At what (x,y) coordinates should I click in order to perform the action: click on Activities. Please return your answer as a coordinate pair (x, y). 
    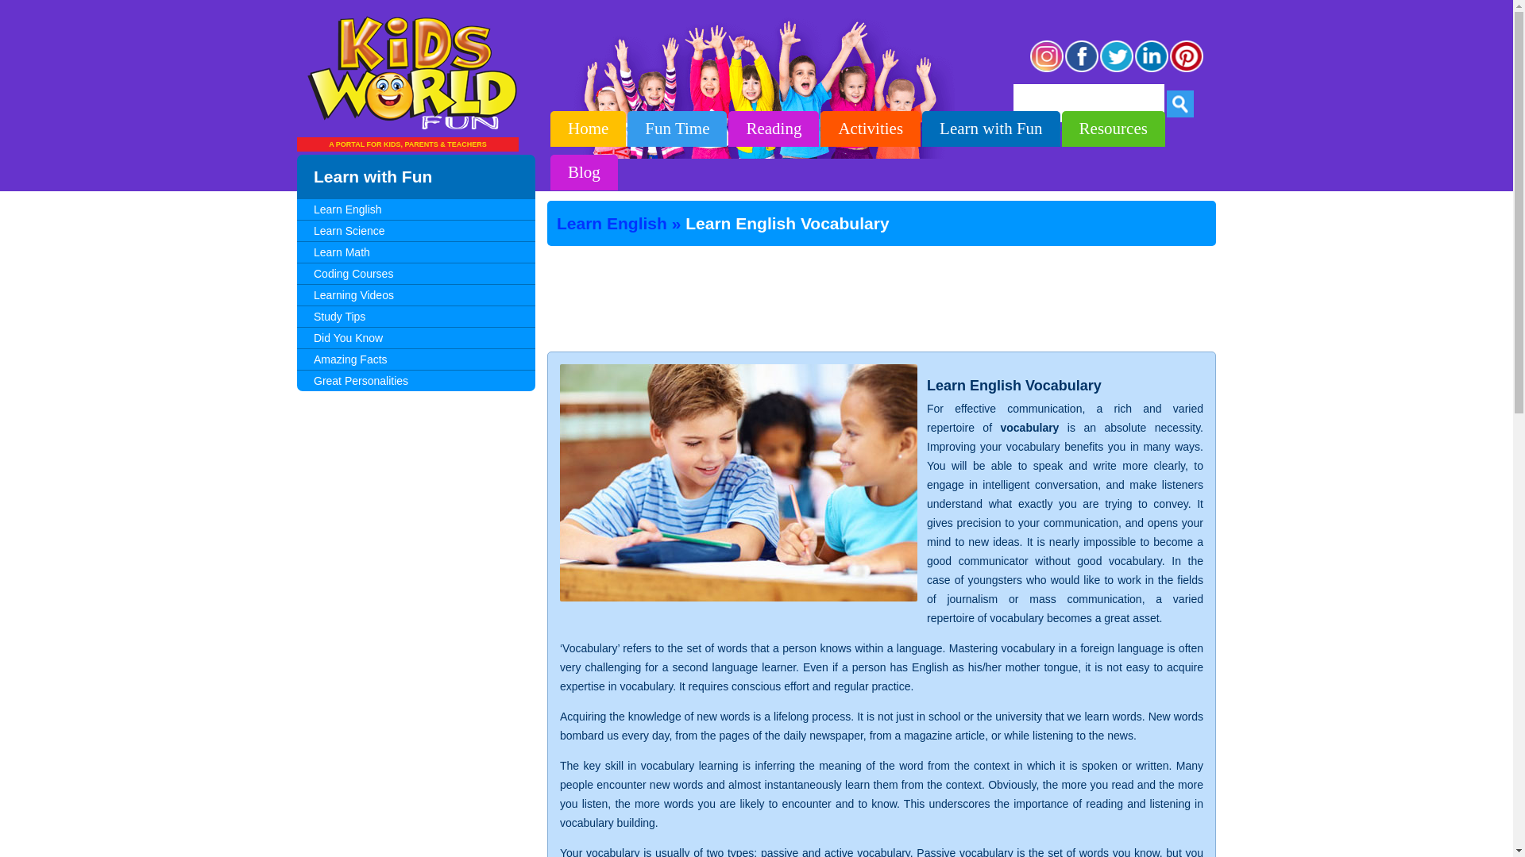
    Looking at the image, I should click on (871, 129).